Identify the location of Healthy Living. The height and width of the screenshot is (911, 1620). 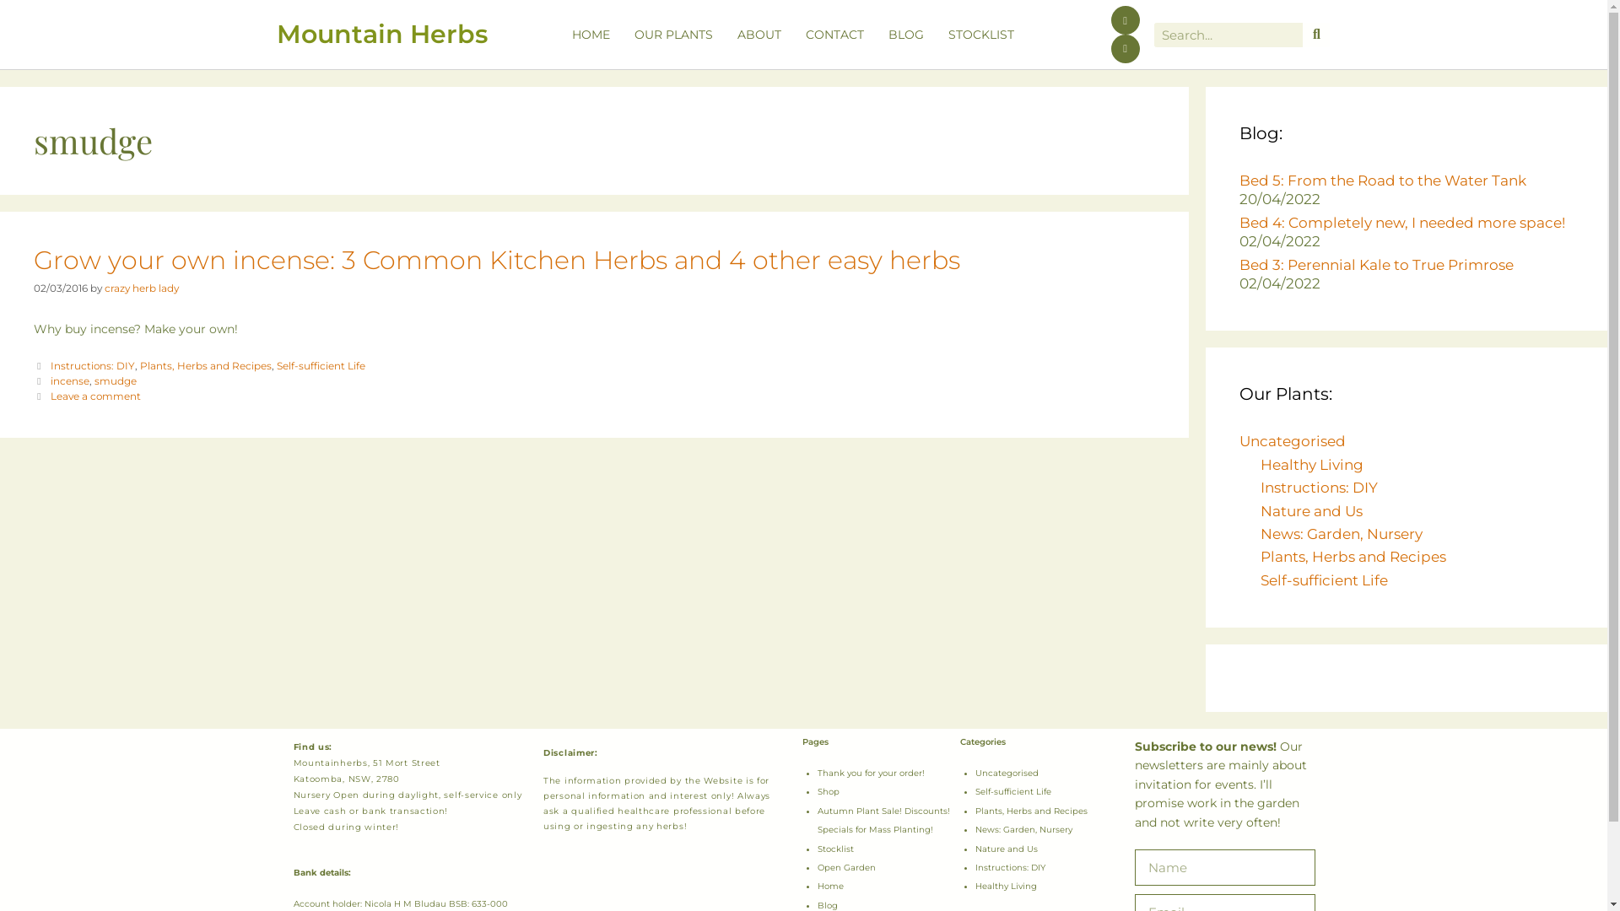
(1312, 465).